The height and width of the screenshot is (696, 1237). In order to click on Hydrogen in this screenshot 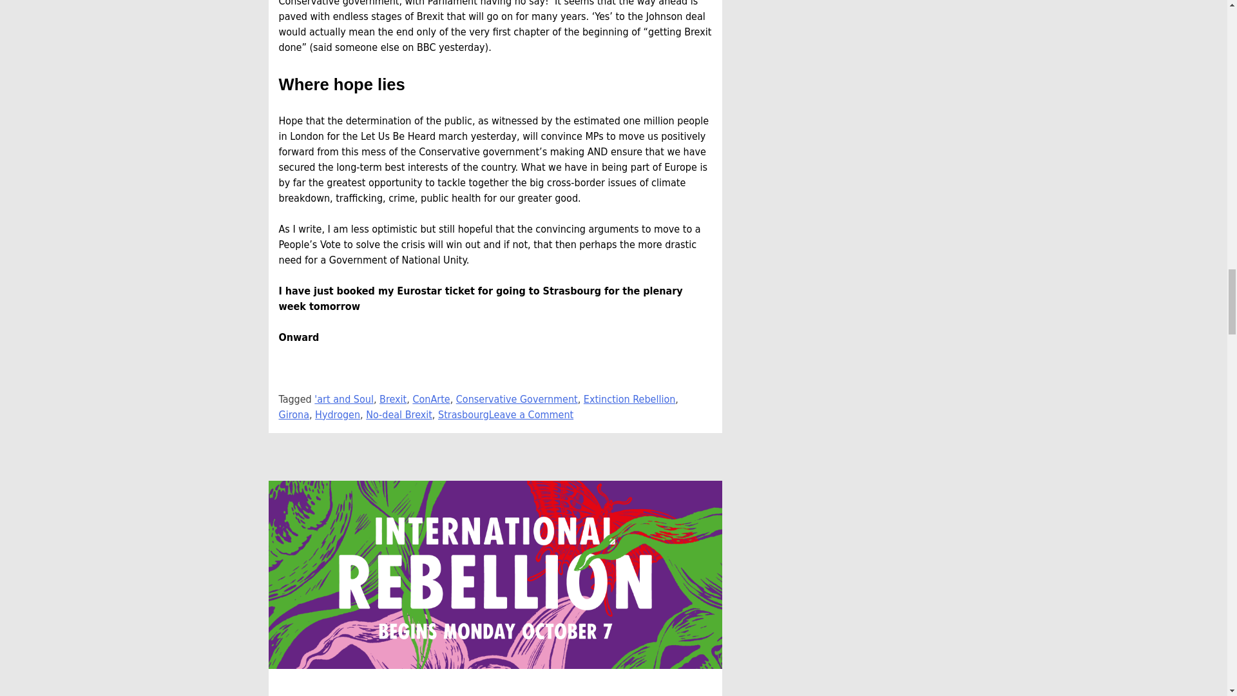, I will do `click(338, 414)`.